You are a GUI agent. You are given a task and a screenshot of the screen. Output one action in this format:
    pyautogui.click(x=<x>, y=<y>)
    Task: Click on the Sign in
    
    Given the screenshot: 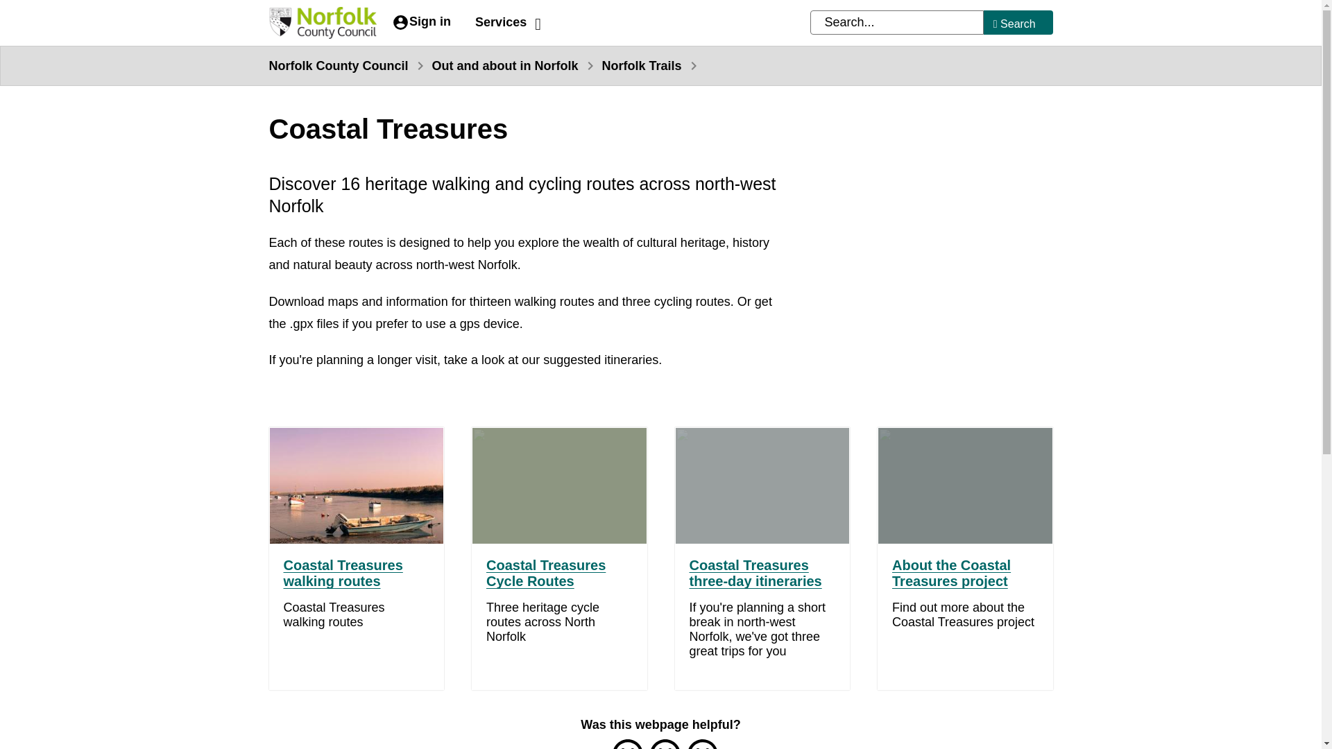 What is the action you would take?
    pyautogui.click(x=421, y=22)
    